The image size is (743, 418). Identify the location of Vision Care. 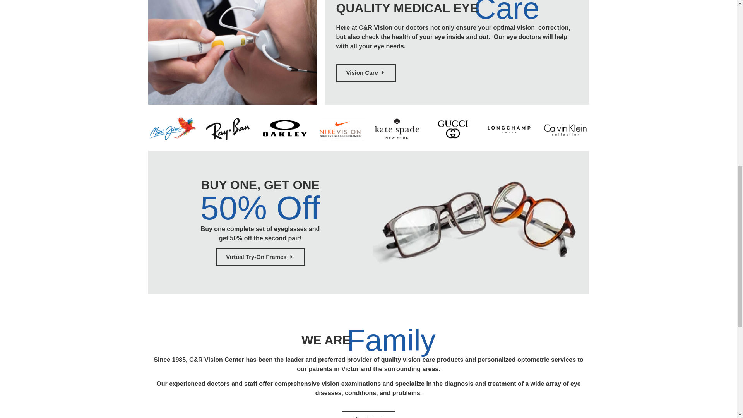
(365, 73).